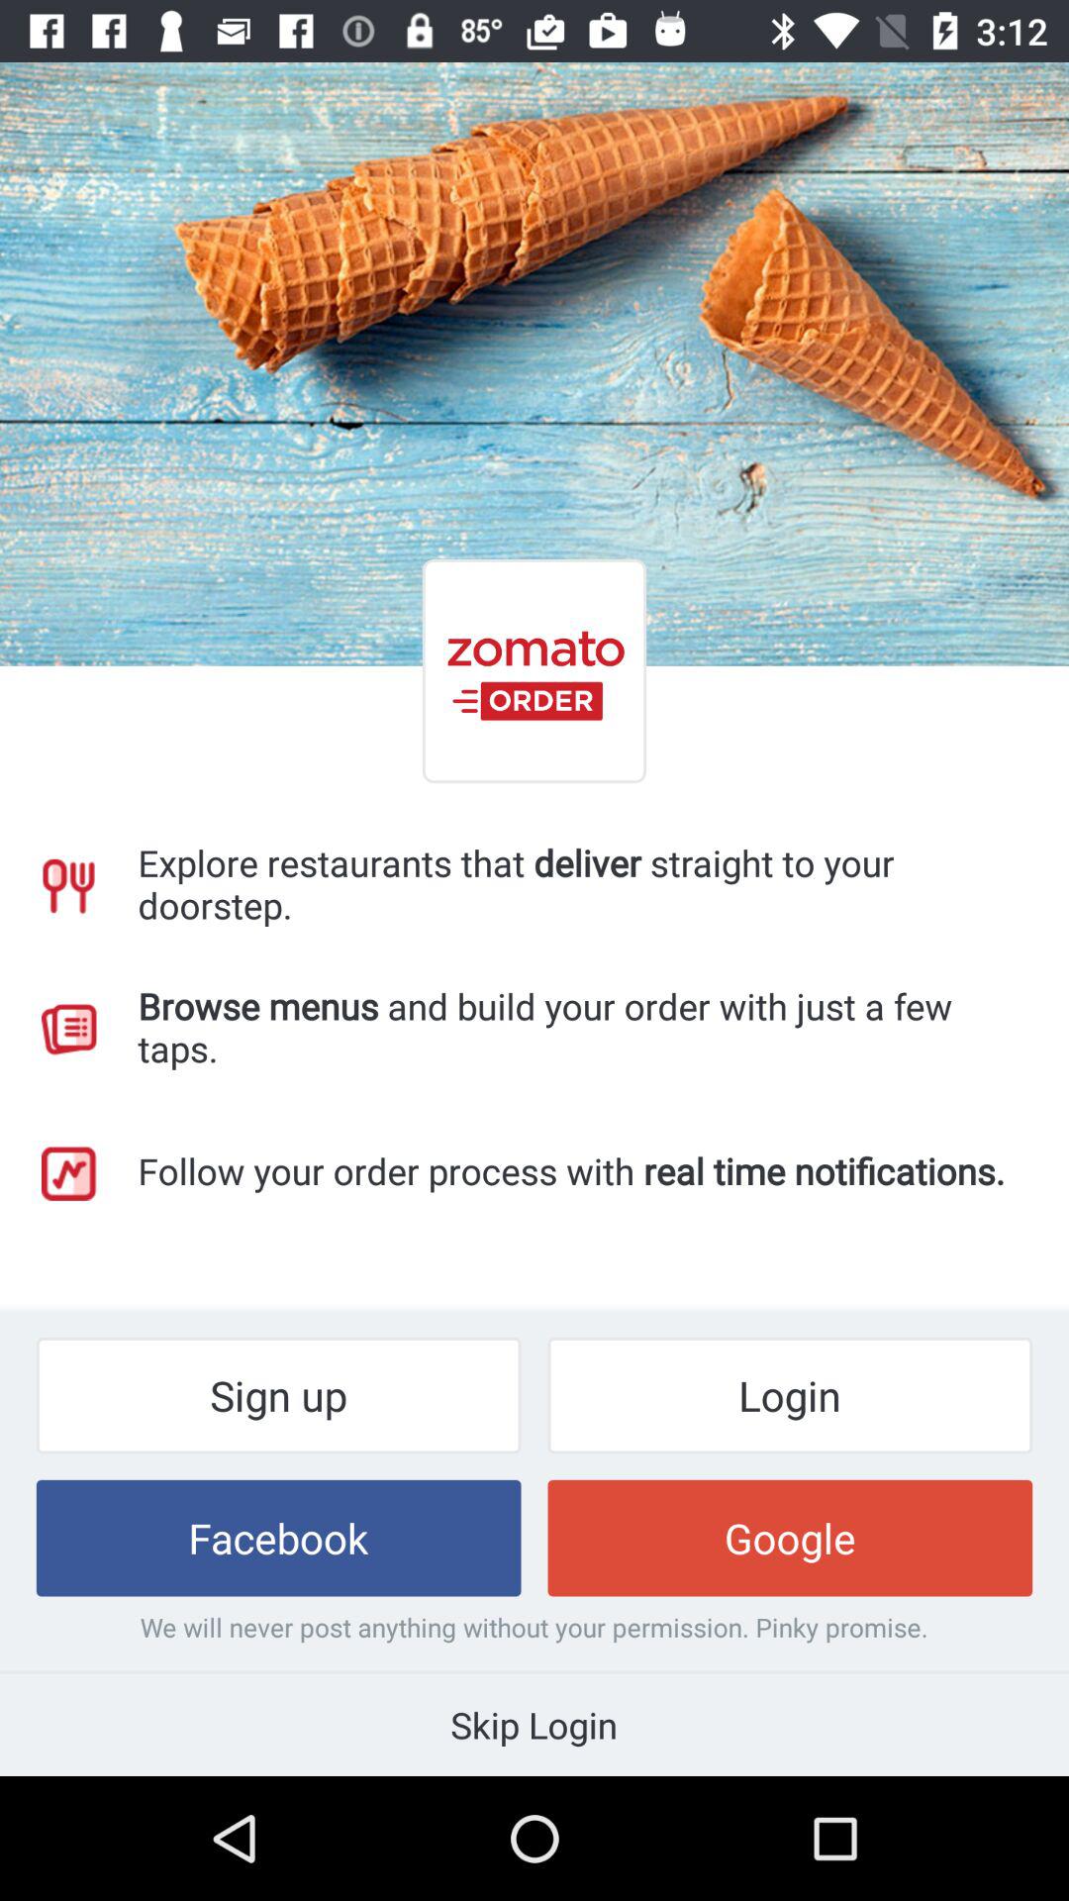 This screenshot has width=1069, height=1901. What do you see at coordinates (790, 1538) in the screenshot?
I see `select google icon` at bounding box center [790, 1538].